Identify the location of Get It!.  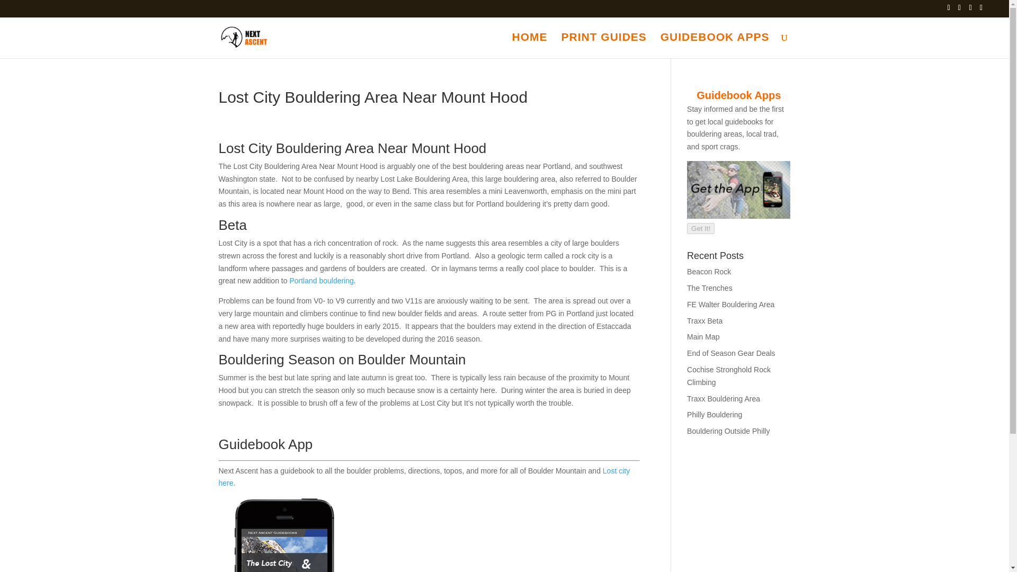
(701, 228).